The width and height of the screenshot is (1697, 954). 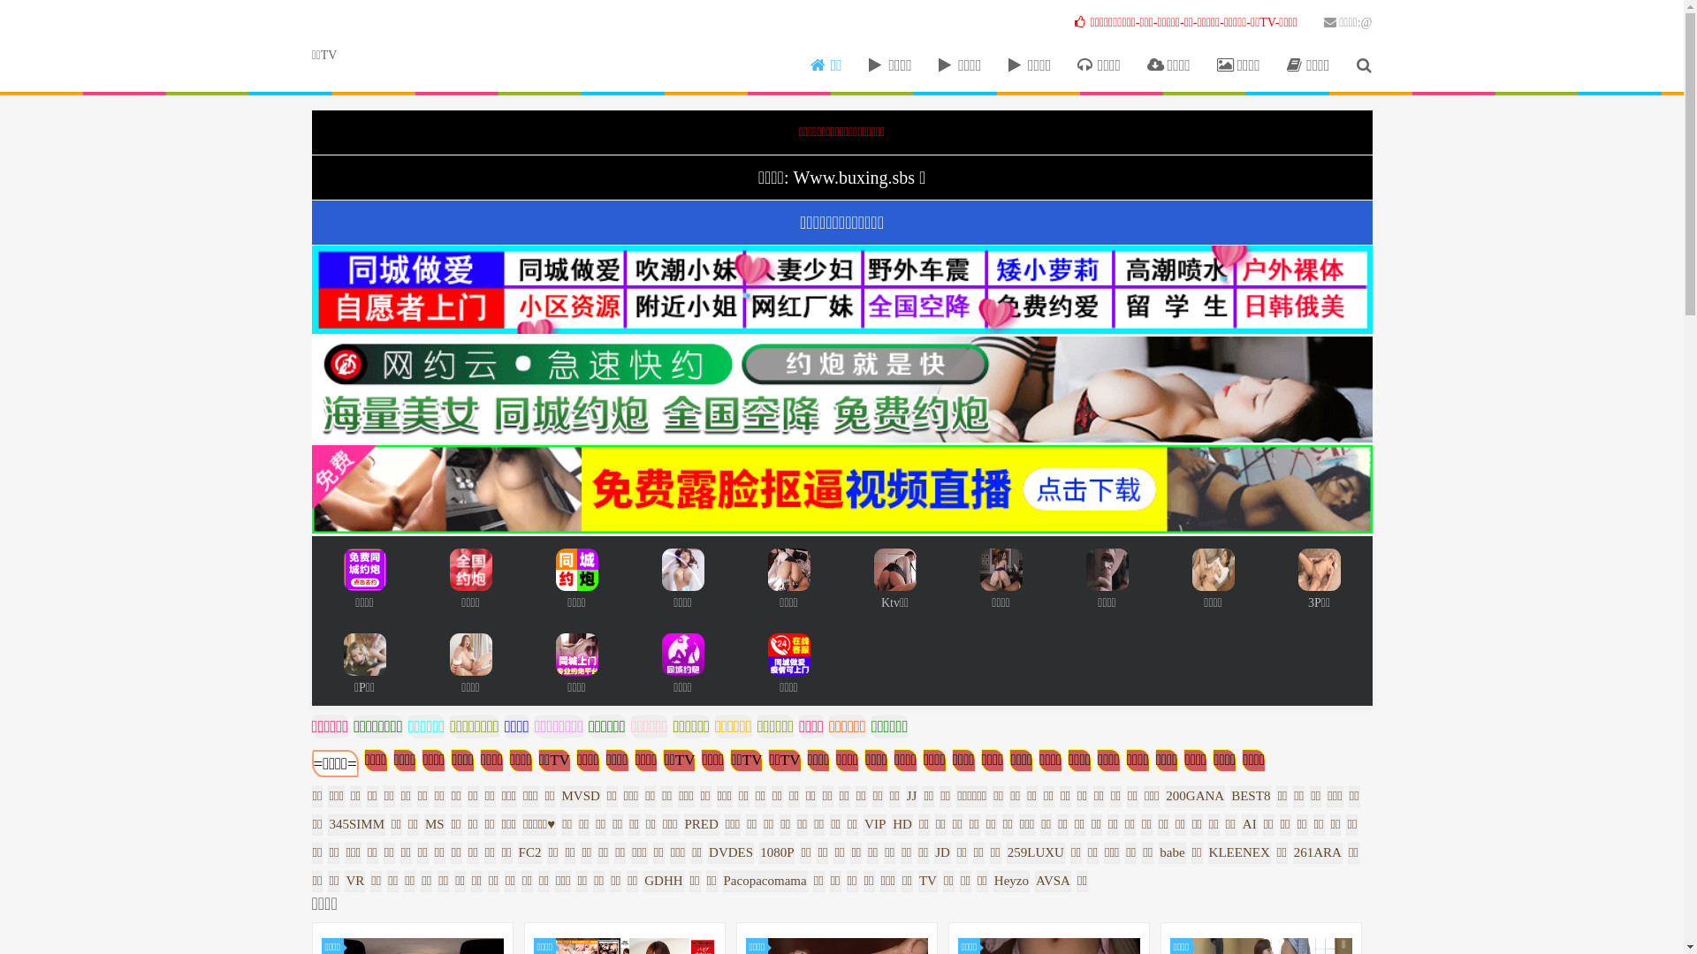 What do you see at coordinates (946, 851) in the screenshot?
I see `JD` at bounding box center [946, 851].